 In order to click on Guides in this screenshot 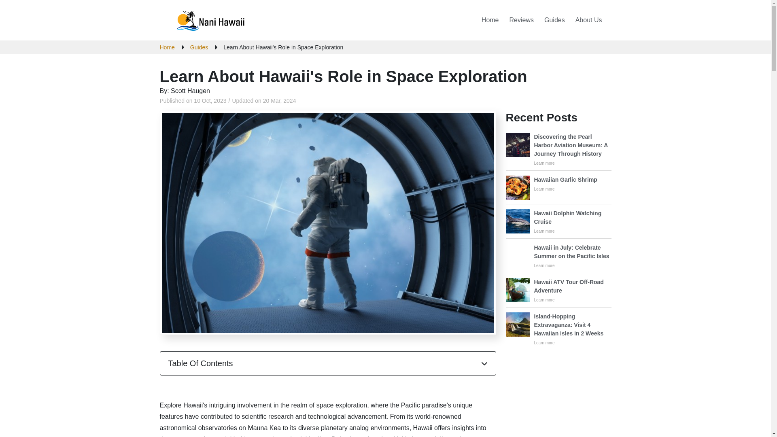, I will do `click(199, 47)`.